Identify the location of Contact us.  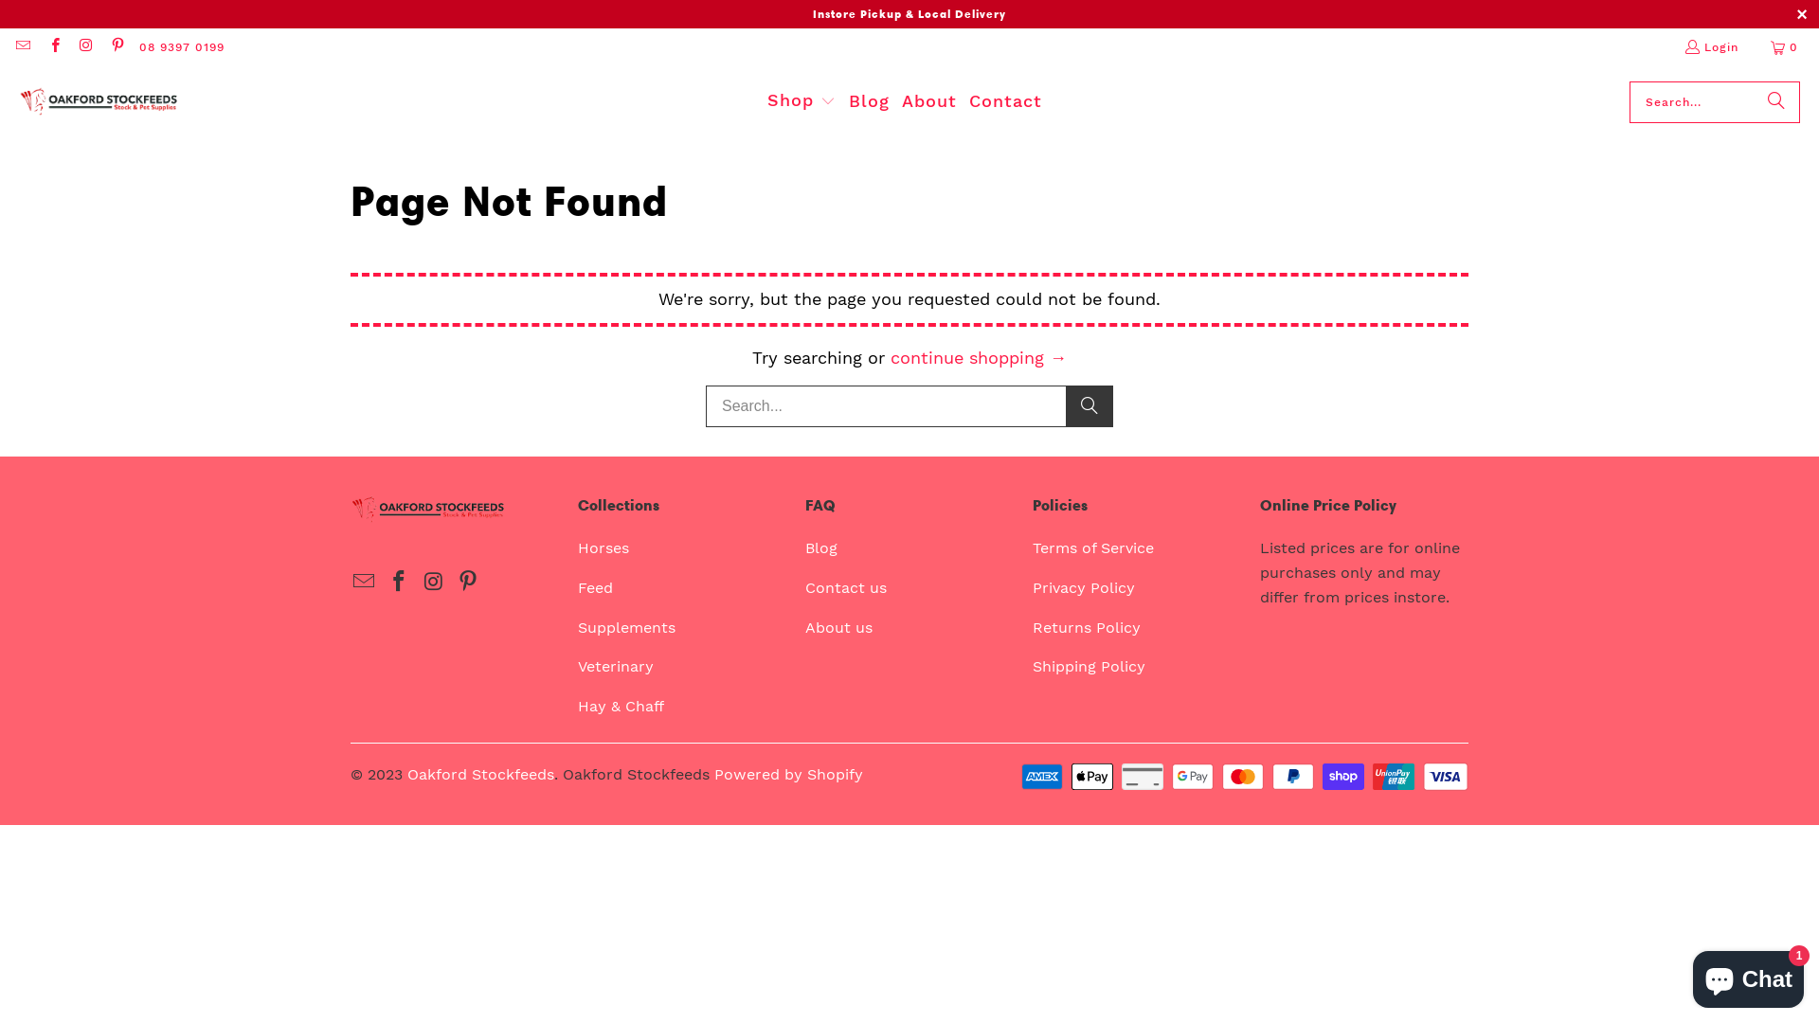
(846, 587).